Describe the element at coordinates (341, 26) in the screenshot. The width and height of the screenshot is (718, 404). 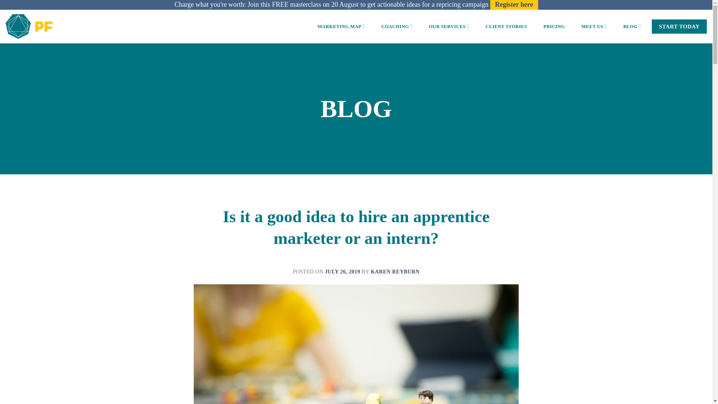
I see `MARKETING MAP` at that location.